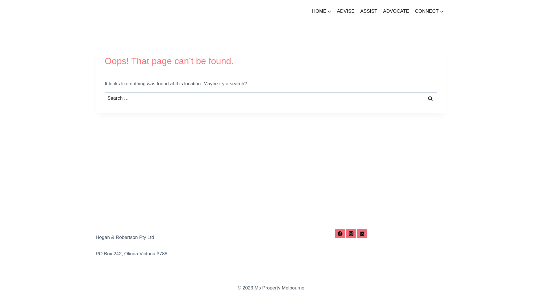 Image resolution: width=542 pixels, height=305 pixels. Describe the element at coordinates (396, 11) in the screenshot. I see `ADVOCATE` at that location.